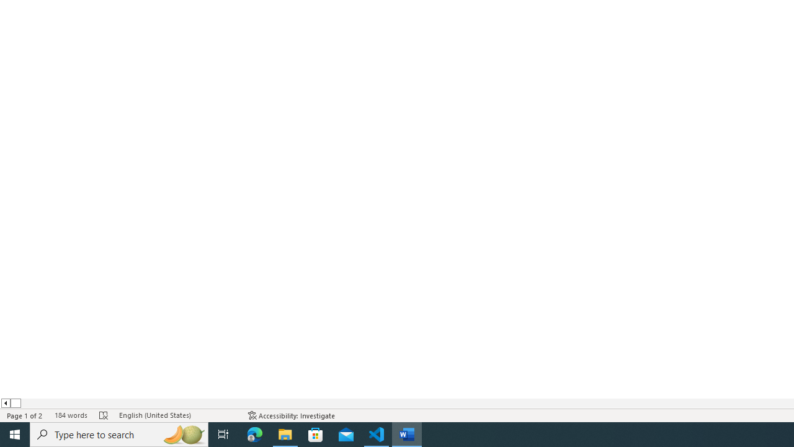  Describe the element at coordinates (104, 415) in the screenshot. I see `Spelling and Grammar Check Errors` at that location.